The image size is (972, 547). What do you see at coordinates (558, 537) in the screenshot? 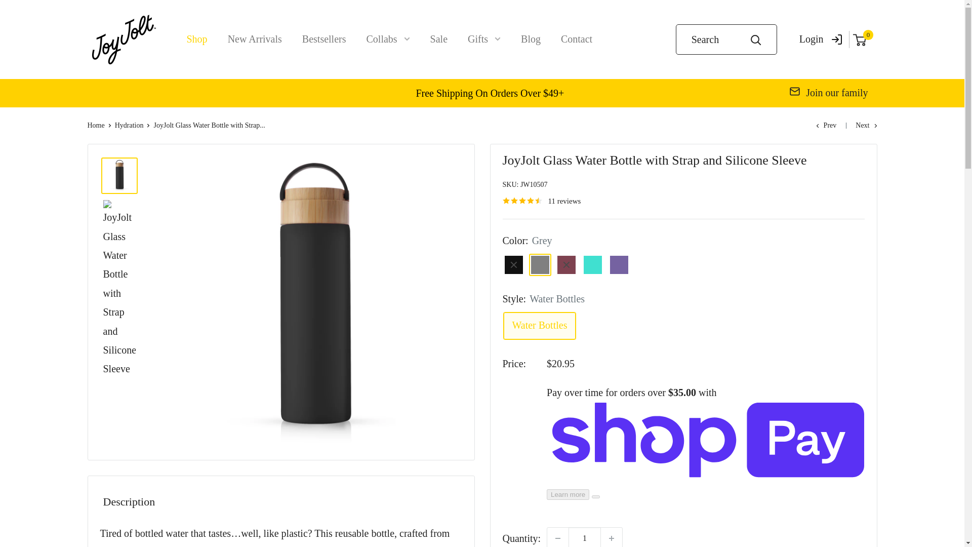
I see `Decrease quantity by 1` at bounding box center [558, 537].